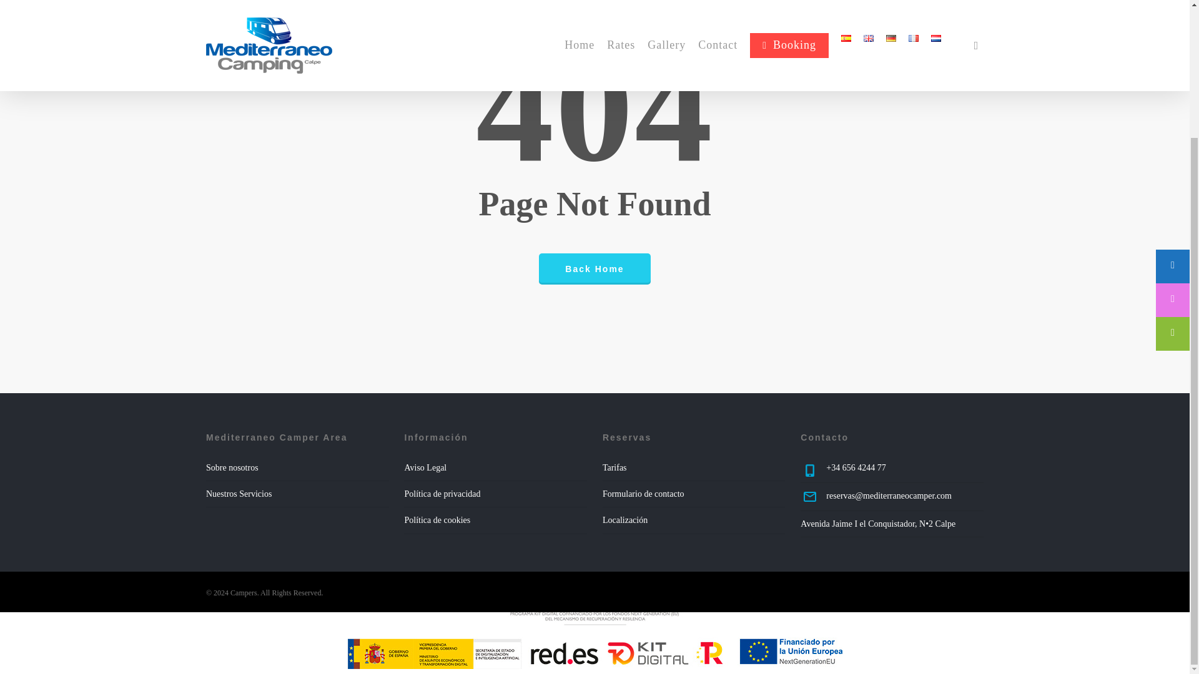 This screenshot has height=674, width=1199. What do you see at coordinates (643, 494) in the screenshot?
I see `Formulario de contacto` at bounding box center [643, 494].